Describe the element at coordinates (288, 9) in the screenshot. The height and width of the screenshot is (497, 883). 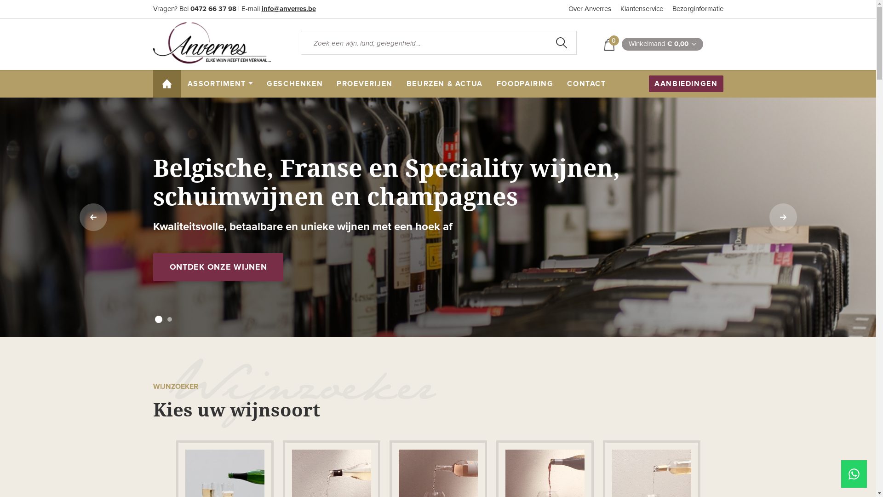
I see `info@anverres.be` at that location.